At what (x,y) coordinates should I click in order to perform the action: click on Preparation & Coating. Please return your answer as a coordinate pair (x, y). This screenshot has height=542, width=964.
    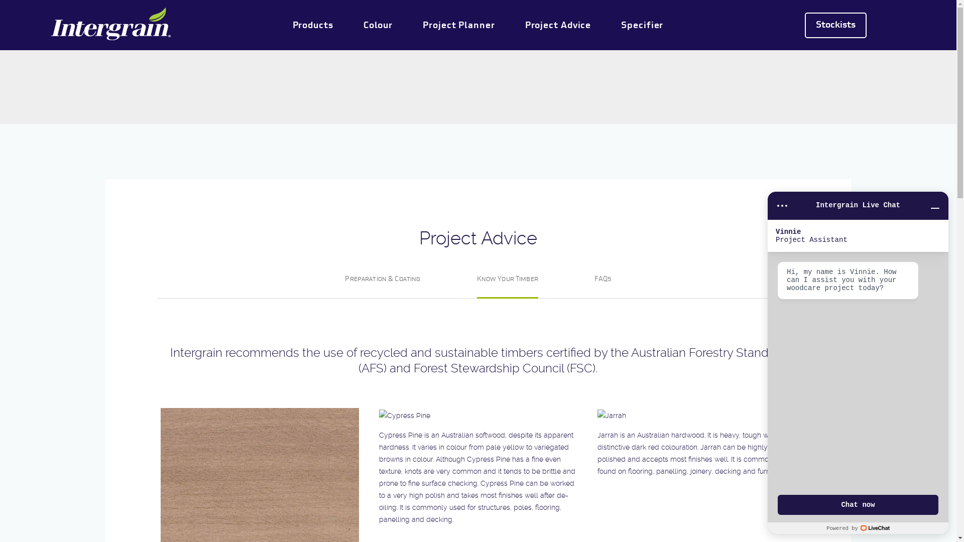
    Looking at the image, I should click on (383, 280).